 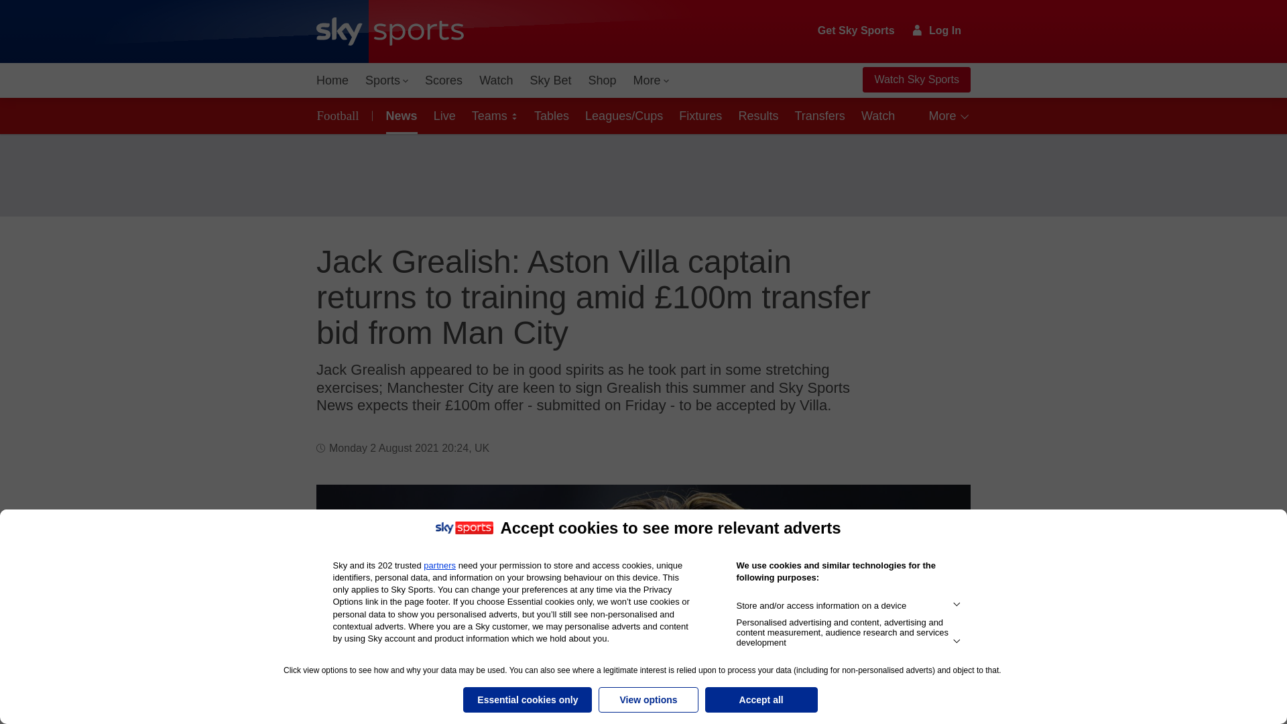 I want to click on Watch, so click(x=496, y=80).